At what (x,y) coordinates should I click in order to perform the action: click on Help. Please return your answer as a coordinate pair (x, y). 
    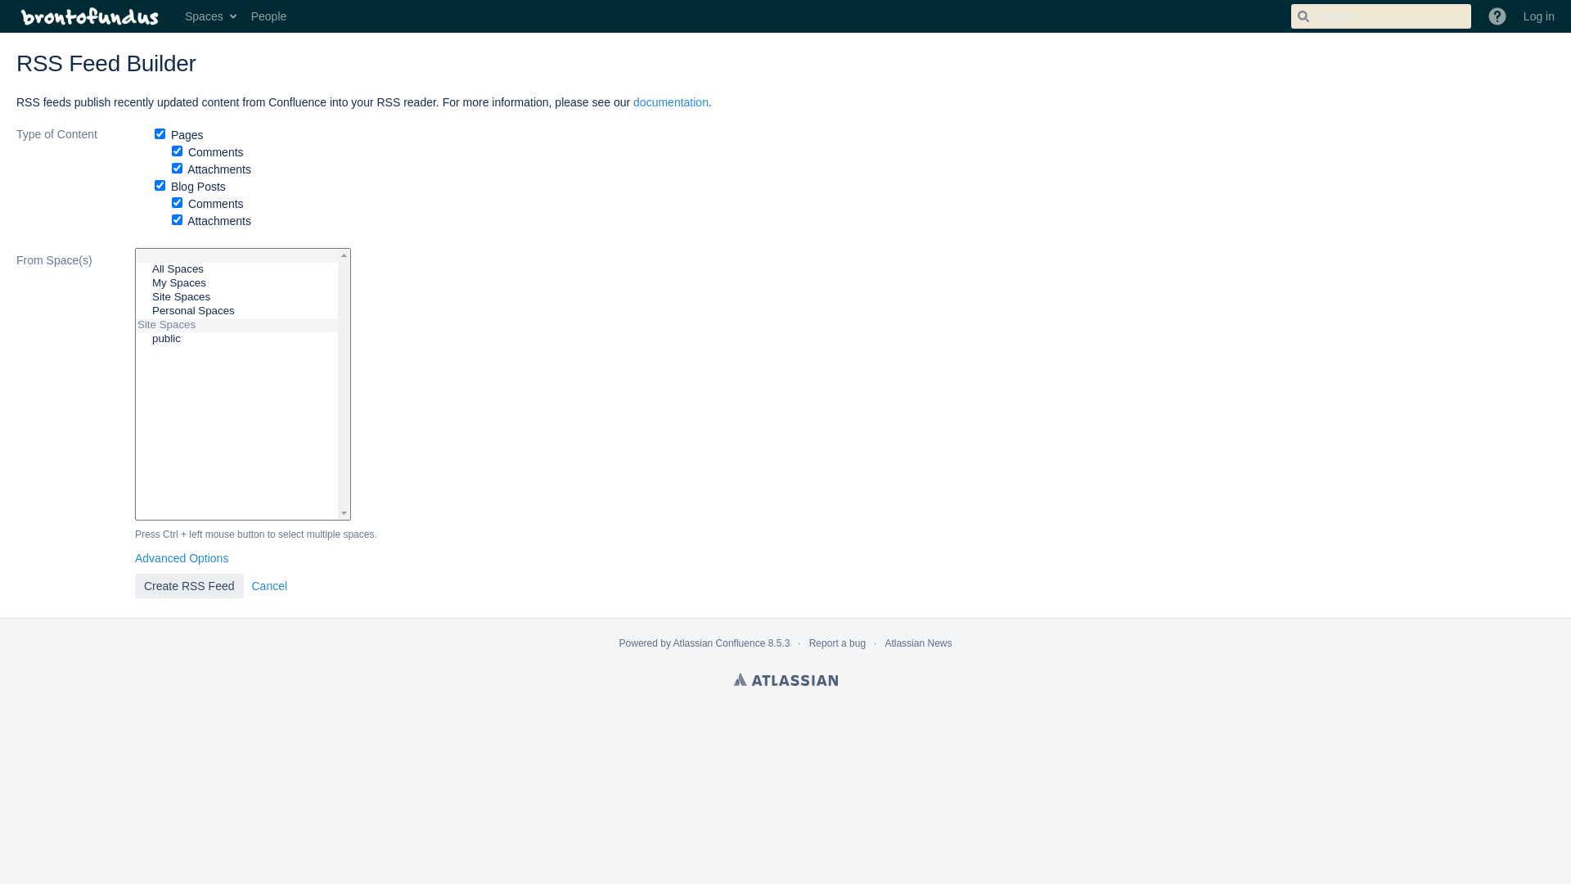
    Looking at the image, I should click on (1497, 16).